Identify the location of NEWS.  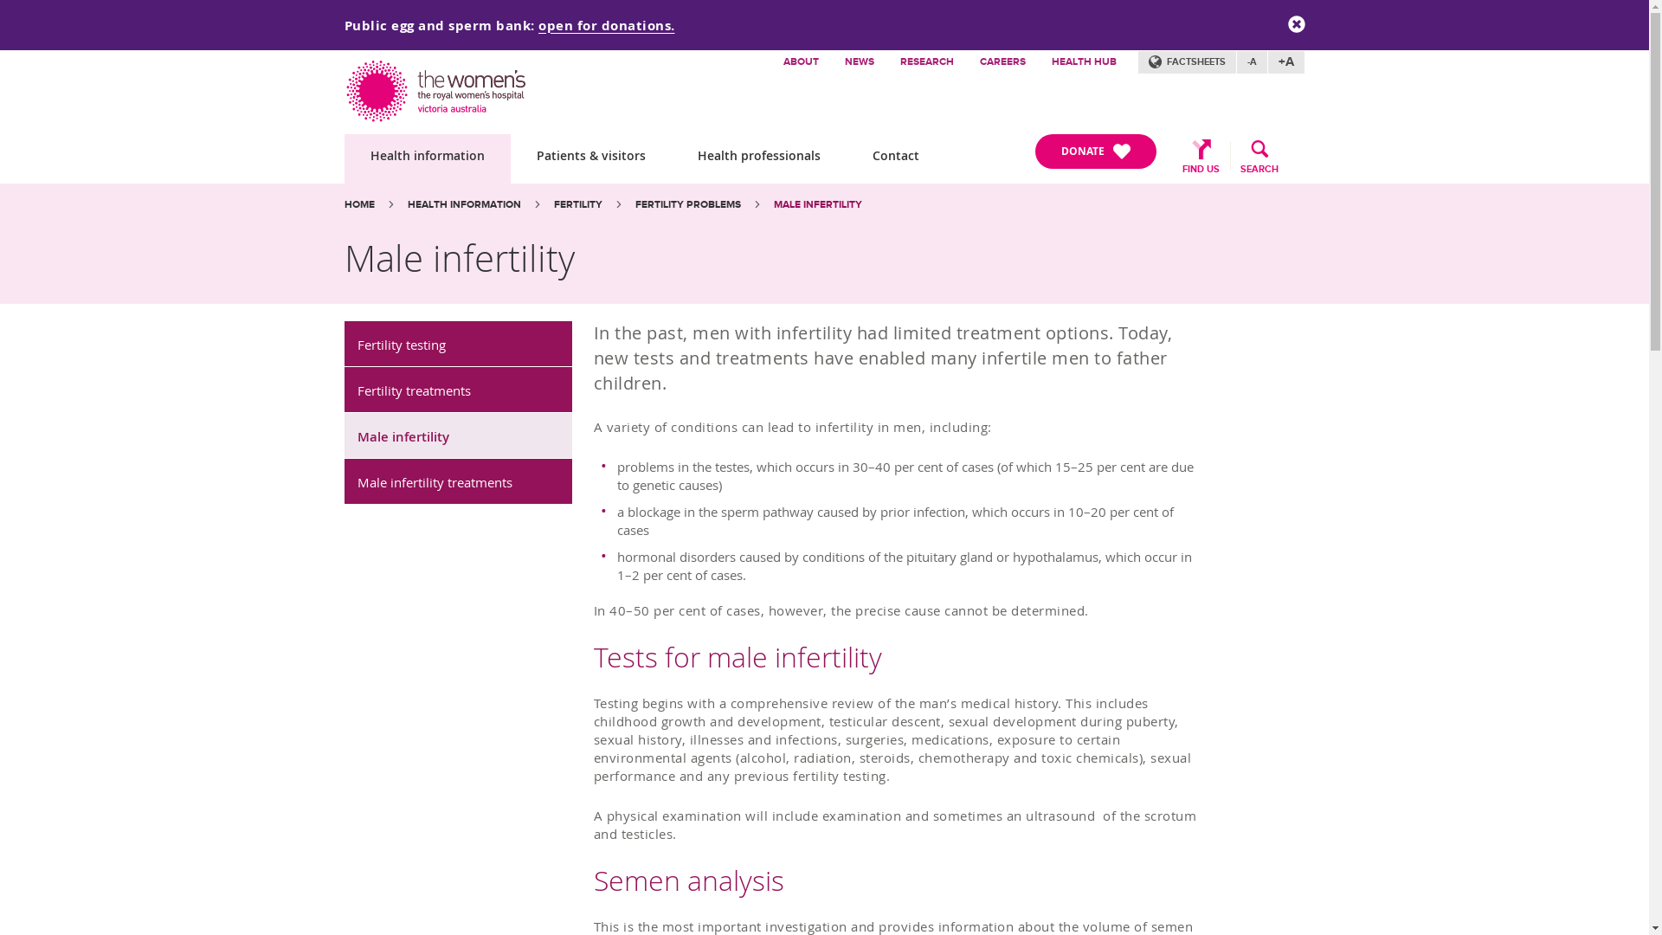
(859, 62).